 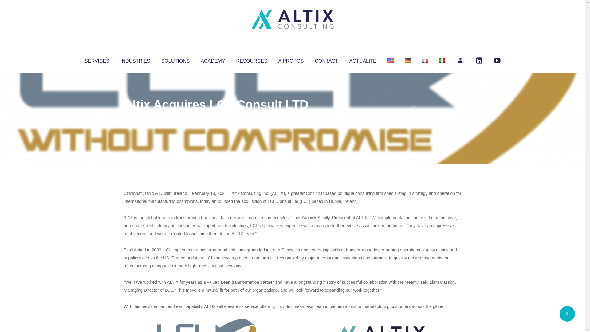 What do you see at coordinates (251, 60) in the screenshot?
I see `RESOURCES` at bounding box center [251, 60].